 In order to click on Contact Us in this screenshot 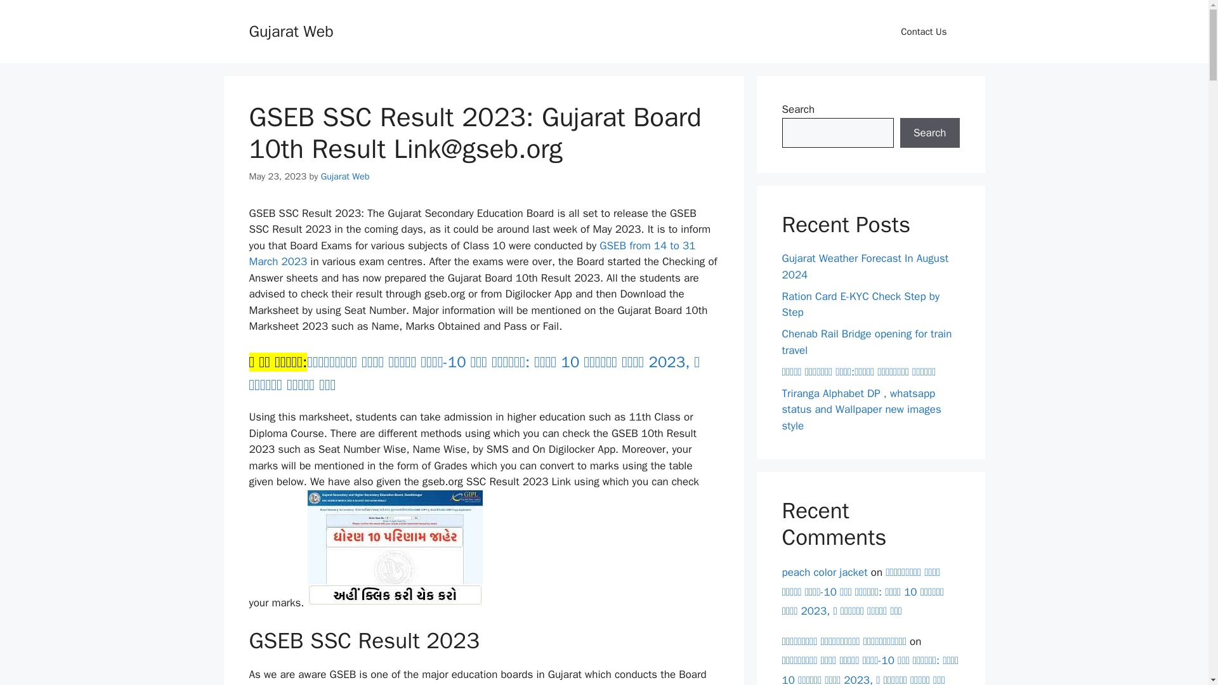, I will do `click(924, 32)`.